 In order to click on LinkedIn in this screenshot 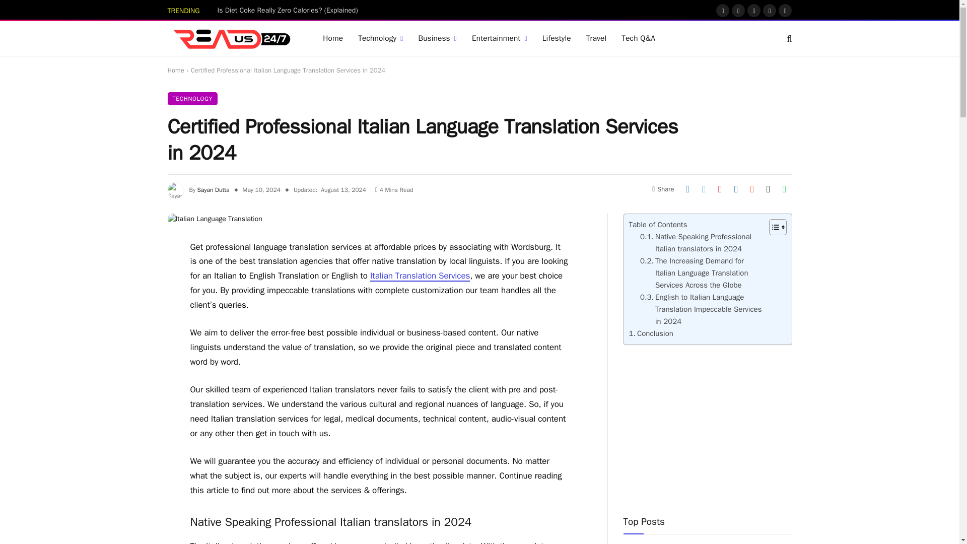, I will do `click(785, 10)`.